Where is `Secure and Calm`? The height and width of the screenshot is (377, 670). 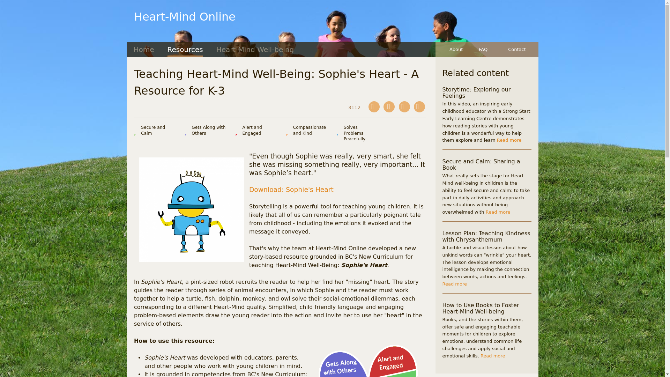
Secure and Calm is located at coordinates (155, 131).